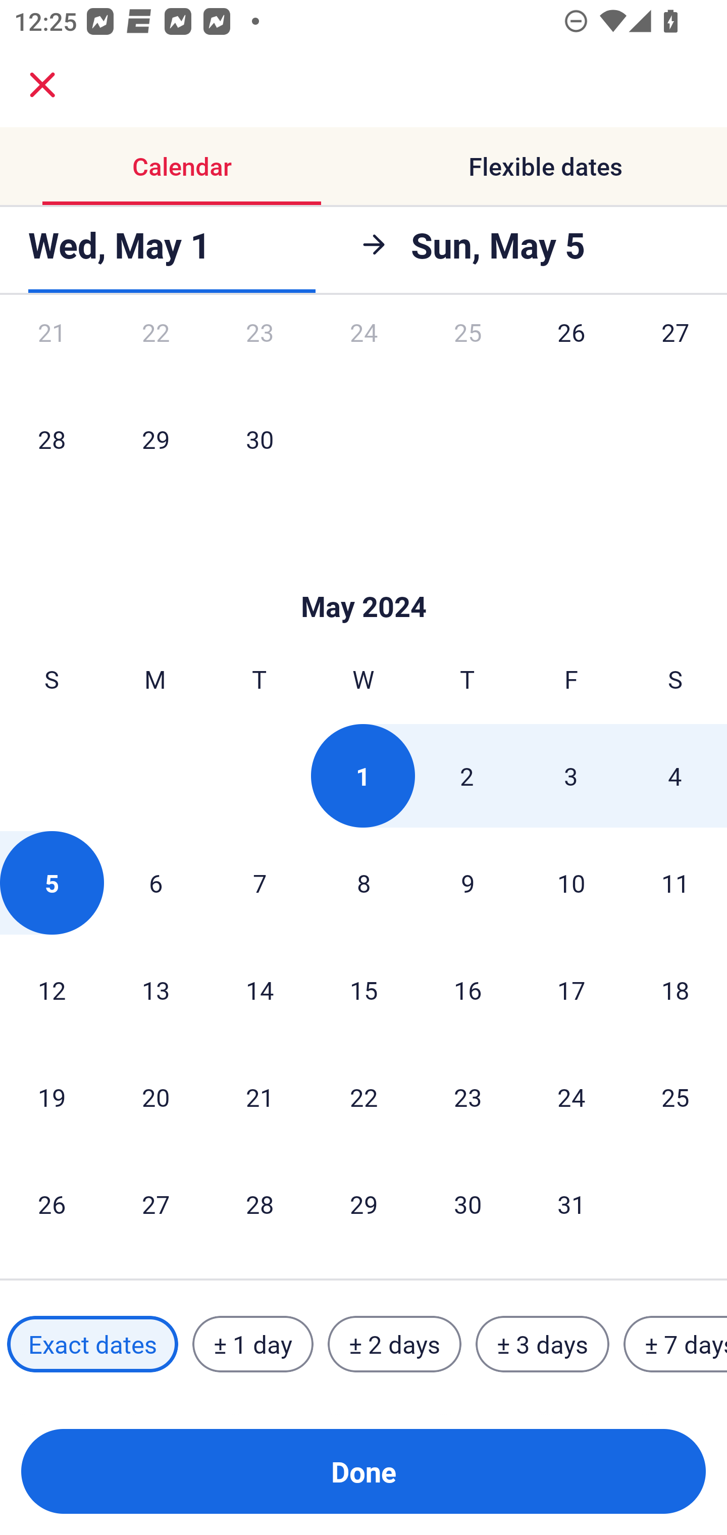 This screenshot has height=1535, width=727. Describe the element at coordinates (676, 883) in the screenshot. I see `11 Saturday, May 11, 2024` at that location.